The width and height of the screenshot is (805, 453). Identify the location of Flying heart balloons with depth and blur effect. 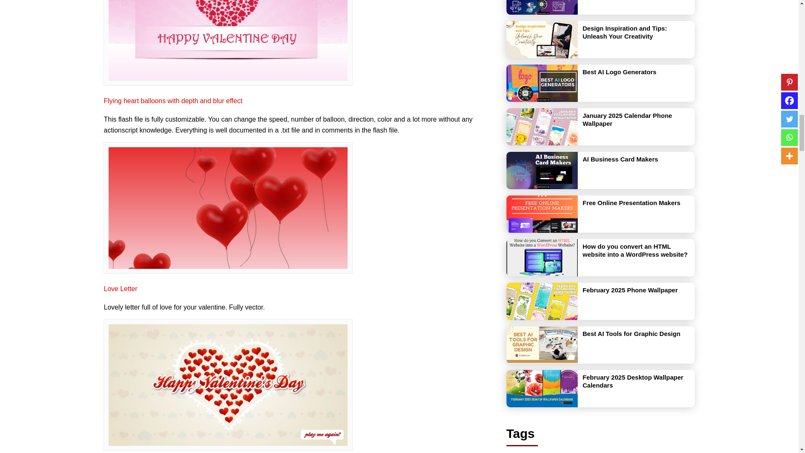
(173, 101).